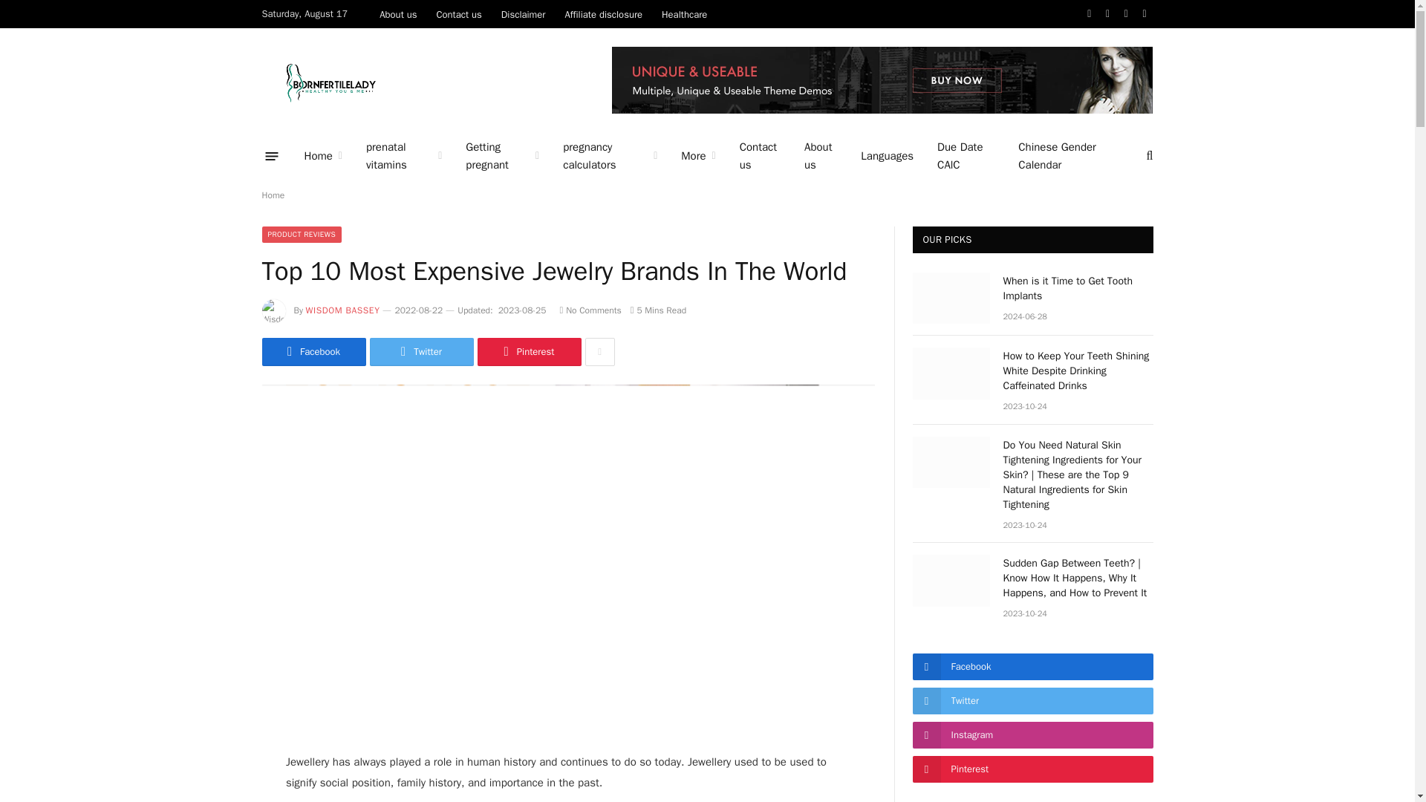 This screenshot has width=1426, height=802. I want to click on Contact us, so click(458, 13).